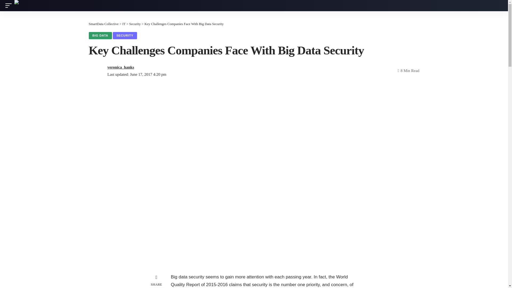  I want to click on Go to the Security Category archives., so click(135, 24).